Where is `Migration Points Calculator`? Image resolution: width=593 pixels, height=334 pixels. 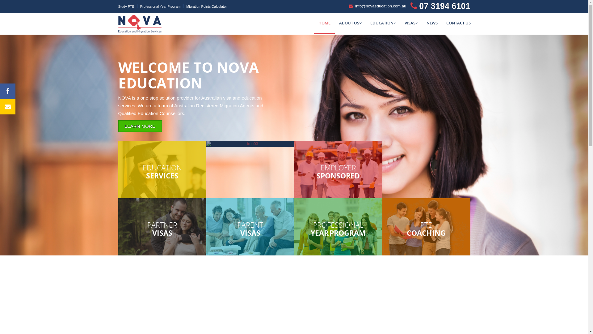
Migration Points Calculator is located at coordinates (206, 6).